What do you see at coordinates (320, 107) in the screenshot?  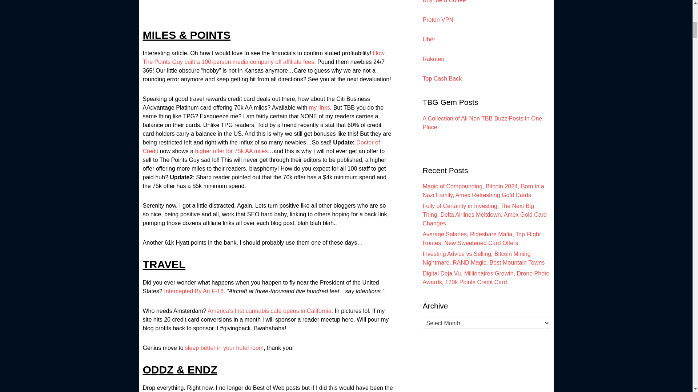 I see `my links` at bounding box center [320, 107].